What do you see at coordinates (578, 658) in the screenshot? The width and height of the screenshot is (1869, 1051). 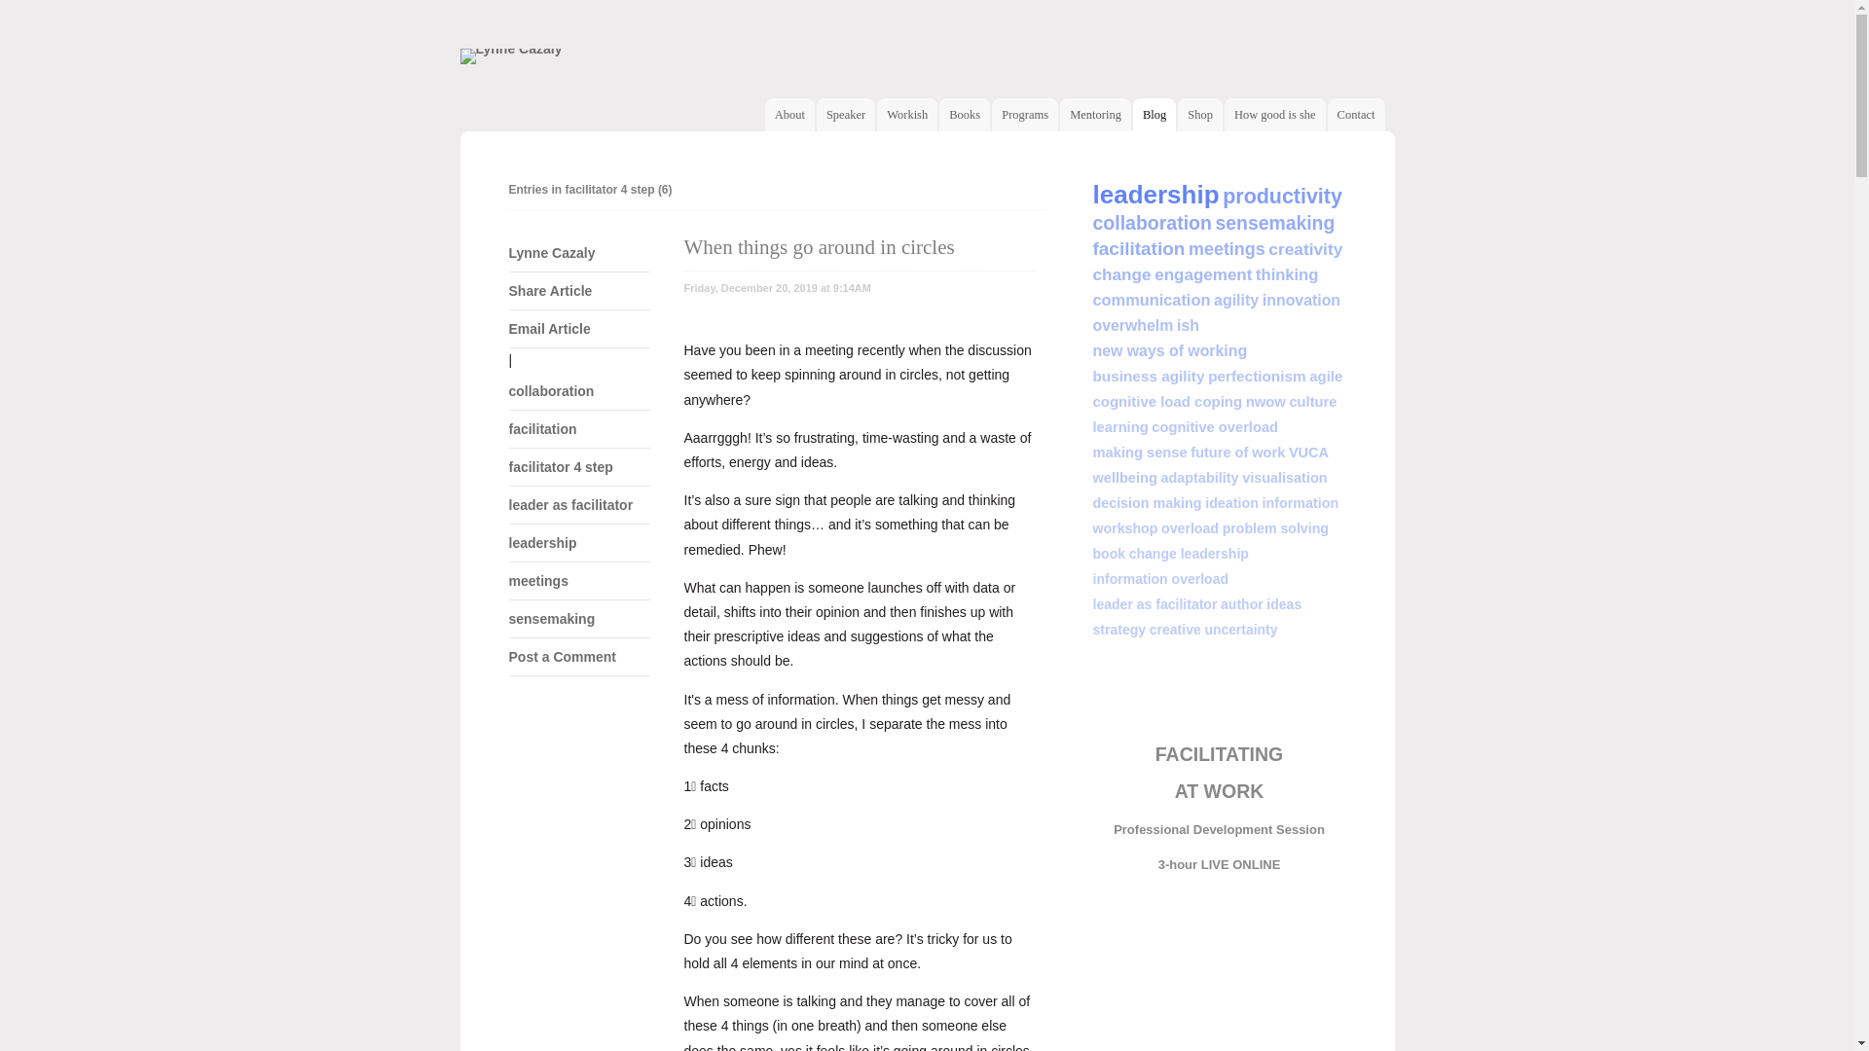 I see `Post a Comment` at bounding box center [578, 658].